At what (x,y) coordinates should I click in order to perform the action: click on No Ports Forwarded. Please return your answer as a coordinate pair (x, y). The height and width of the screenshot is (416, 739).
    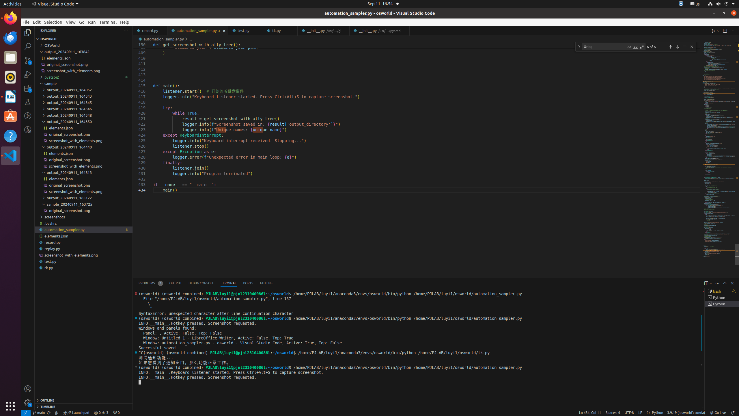
    Looking at the image, I should click on (116, 413).